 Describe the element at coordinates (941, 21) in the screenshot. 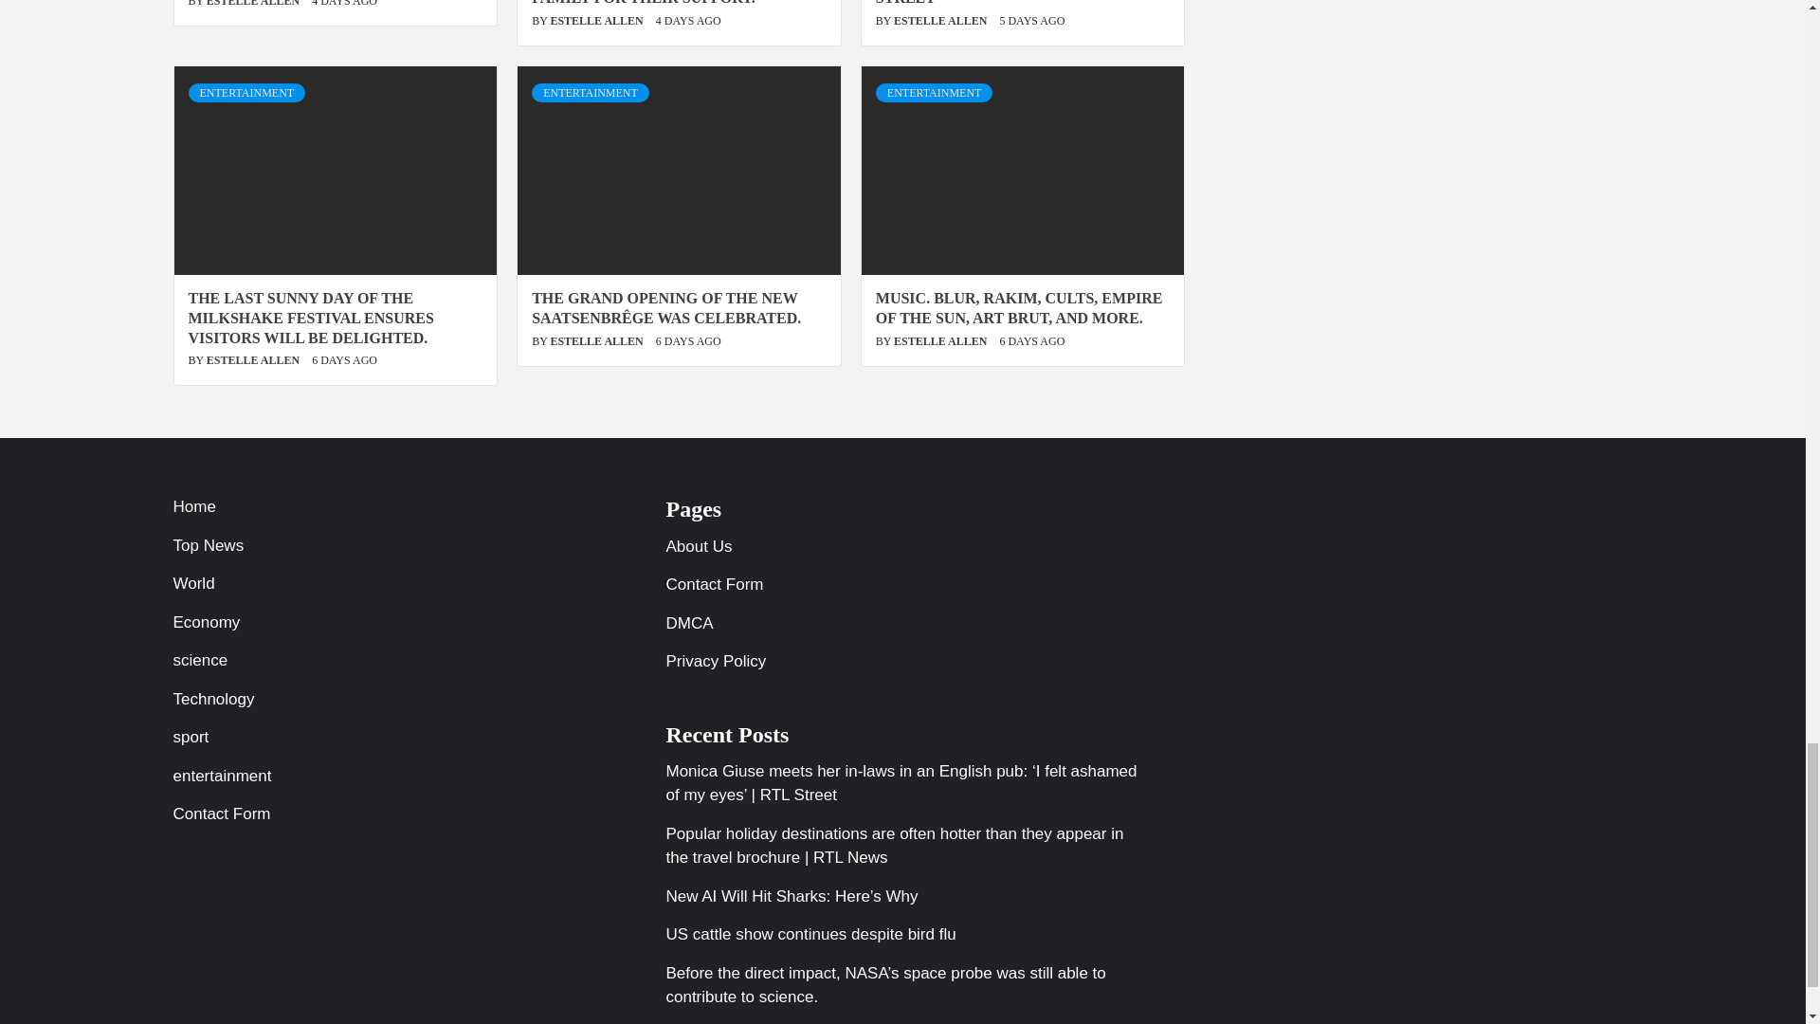

I see `ESTELLE ALLEN` at that location.